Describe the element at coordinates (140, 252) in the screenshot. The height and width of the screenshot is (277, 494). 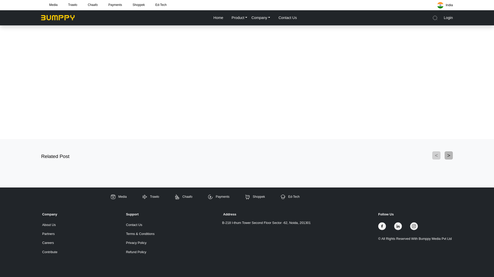
I see `Refund Policy` at that location.